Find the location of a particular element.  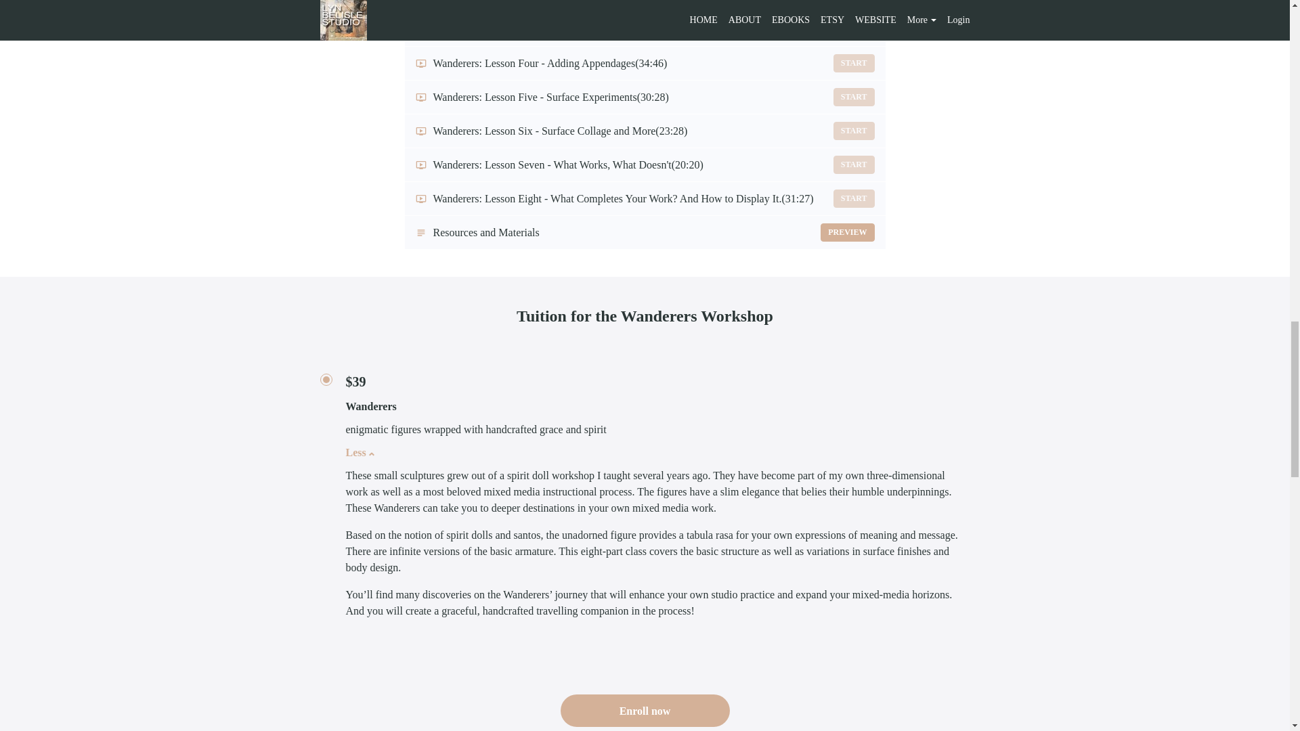

START is located at coordinates (854, 165).